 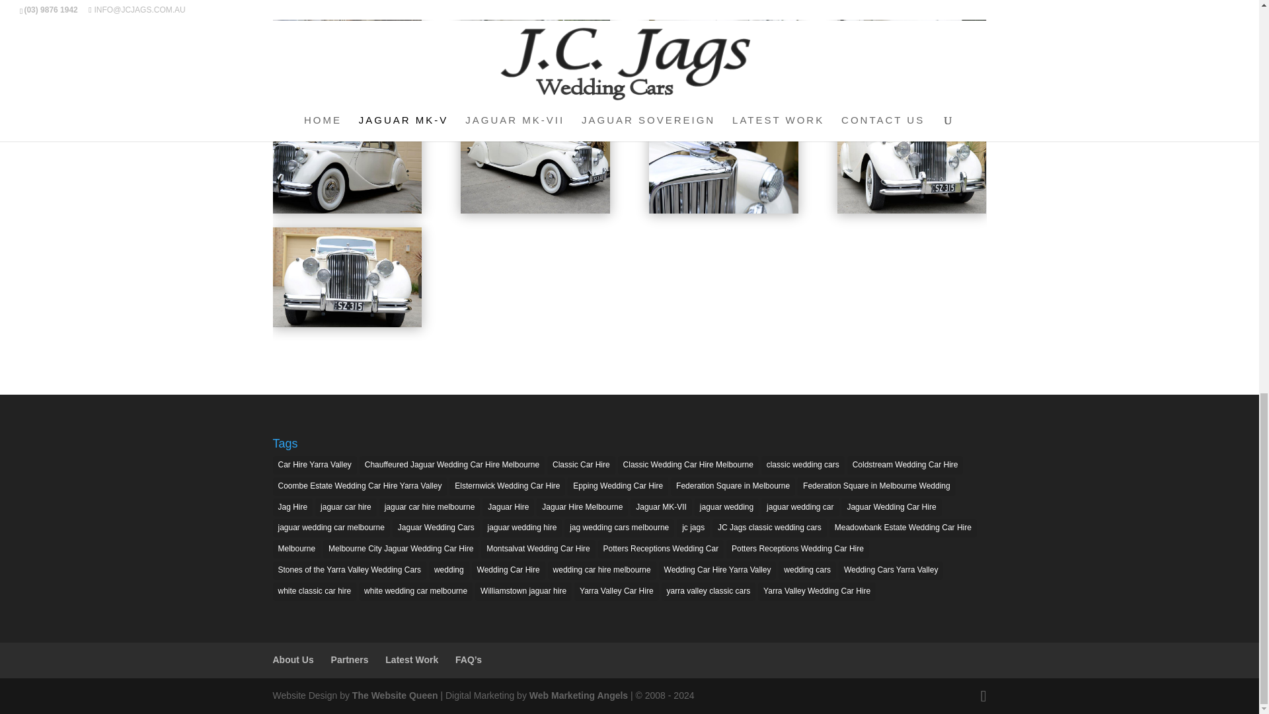 What do you see at coordinates (581, 465) in the screenshot?
I see `Classic Car Hire` at bounding box center [581, 465].